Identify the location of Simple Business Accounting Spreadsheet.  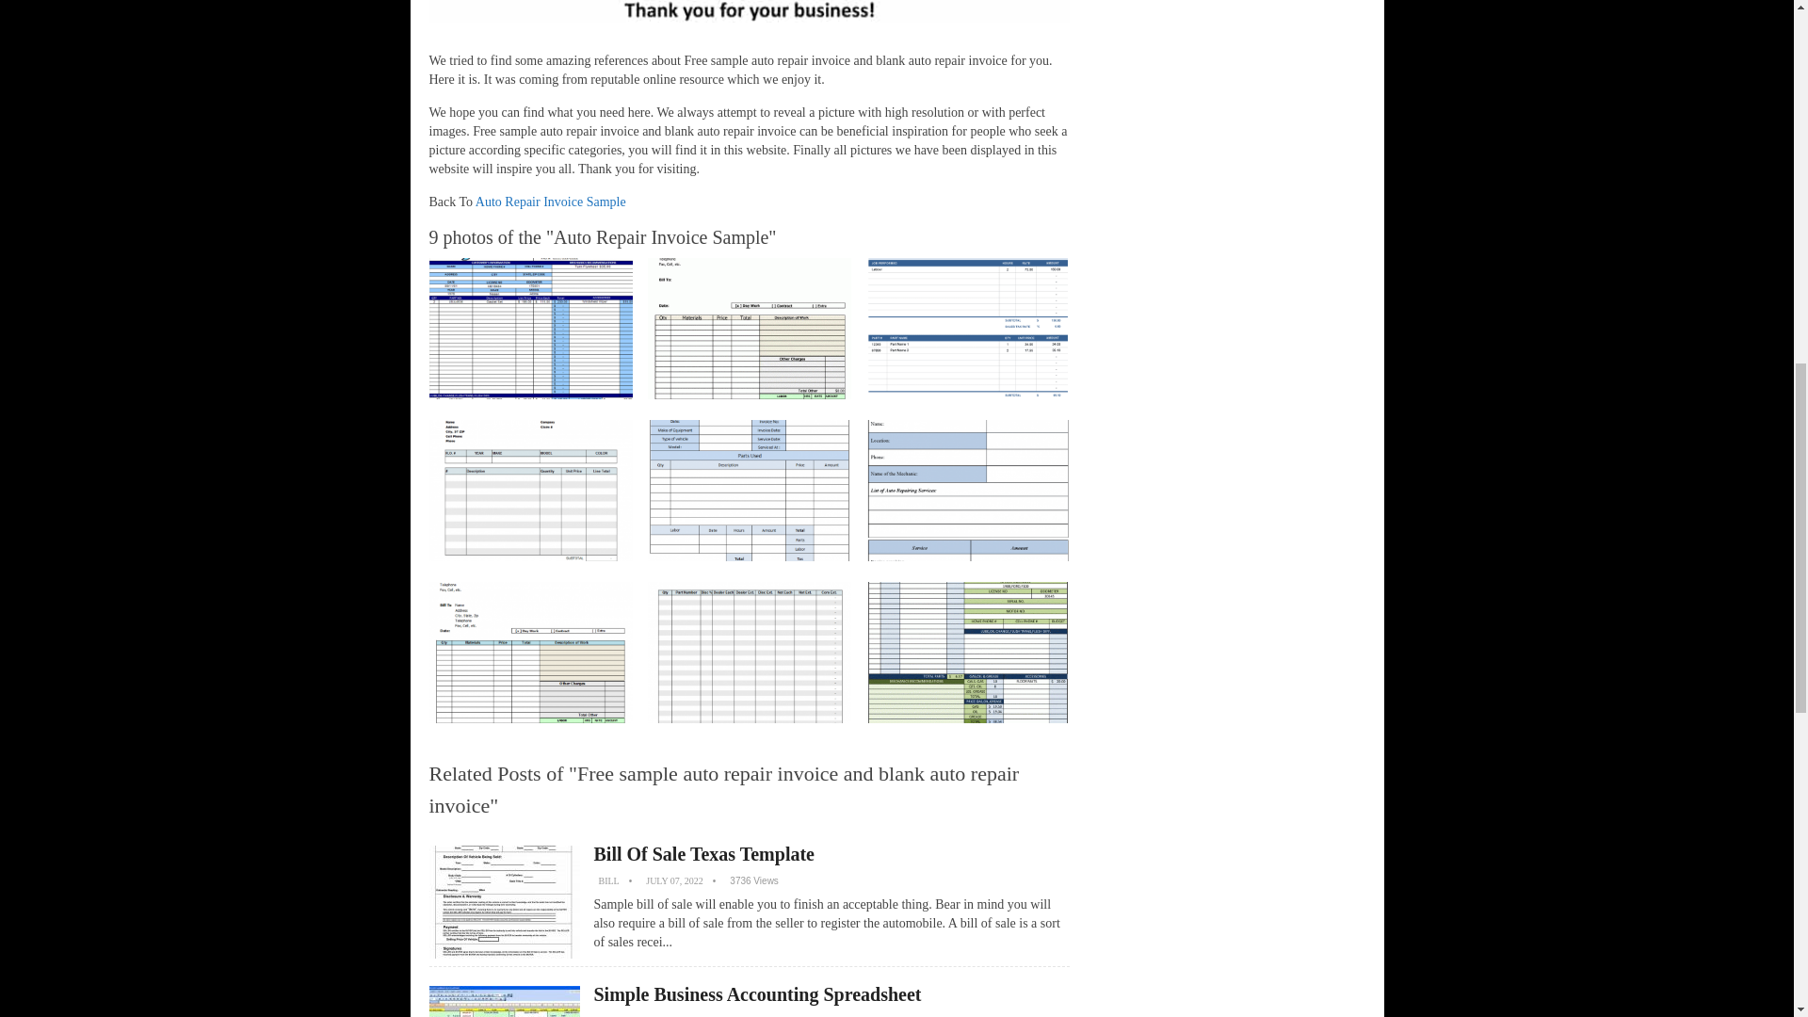
(756, 994).